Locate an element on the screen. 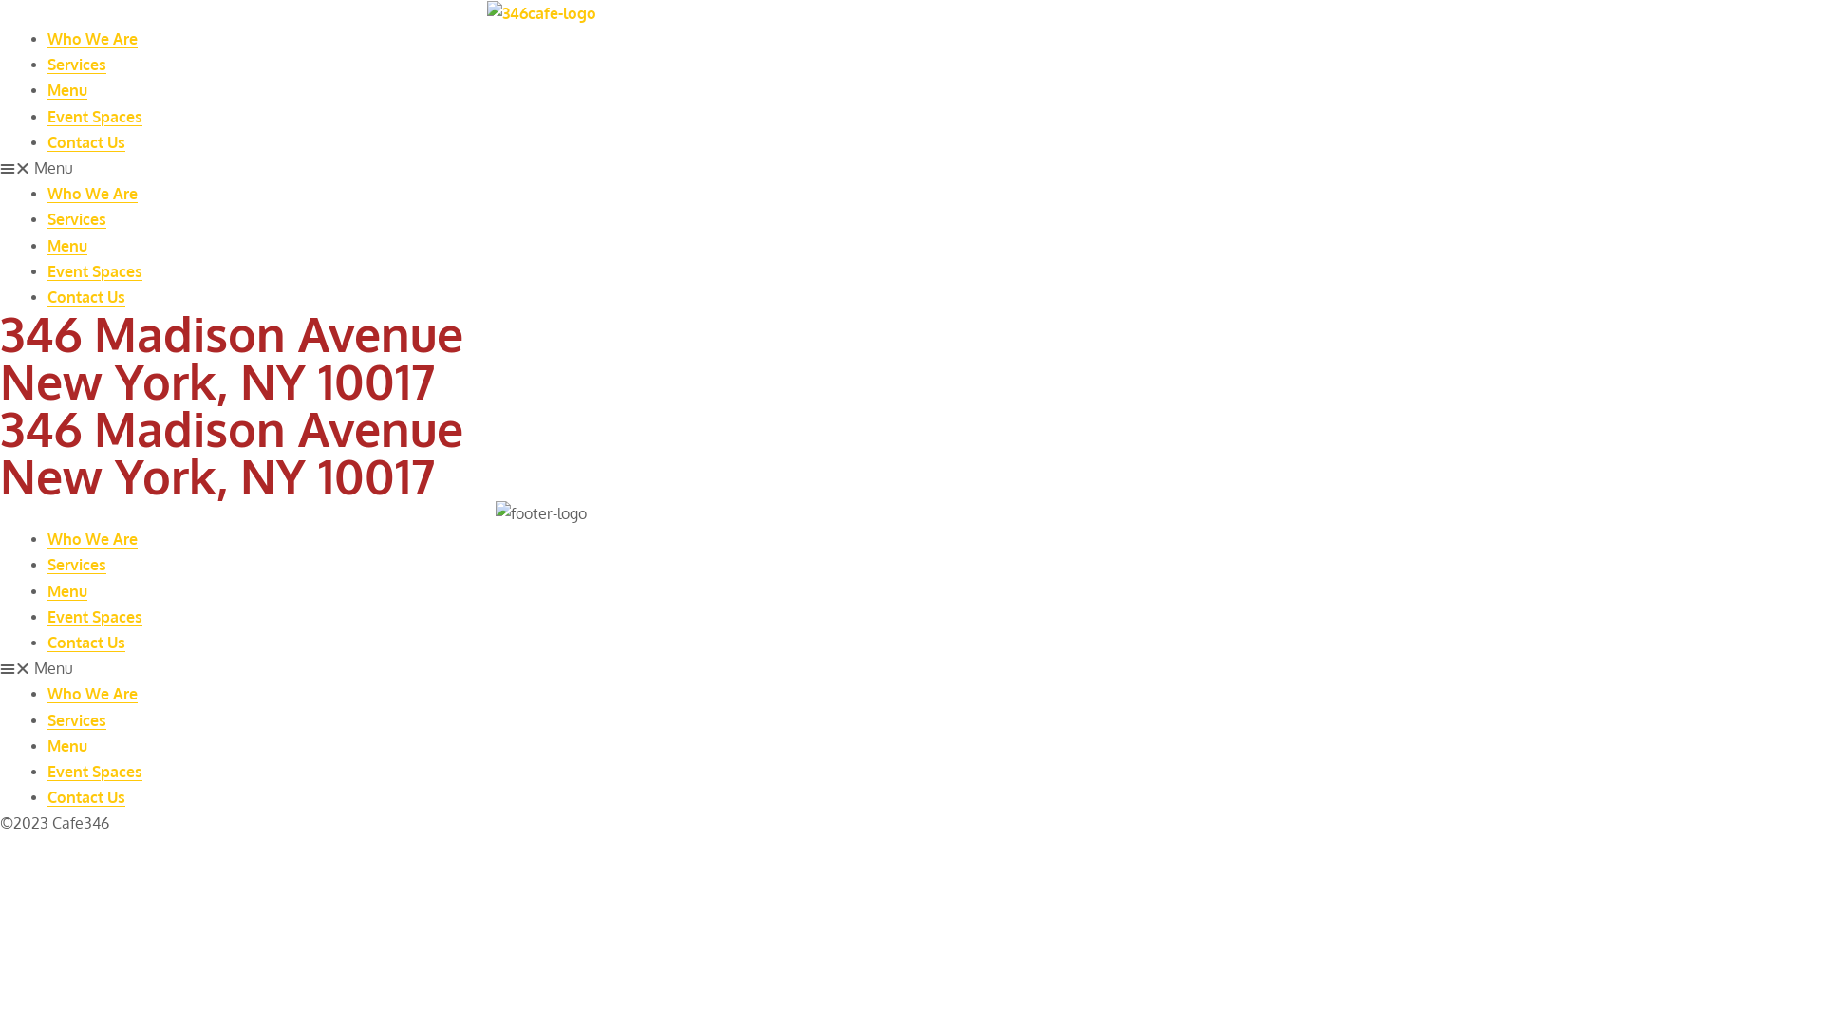 This screenshot has height=1025, width=1823. Menu is located at coordinates (67, 90).